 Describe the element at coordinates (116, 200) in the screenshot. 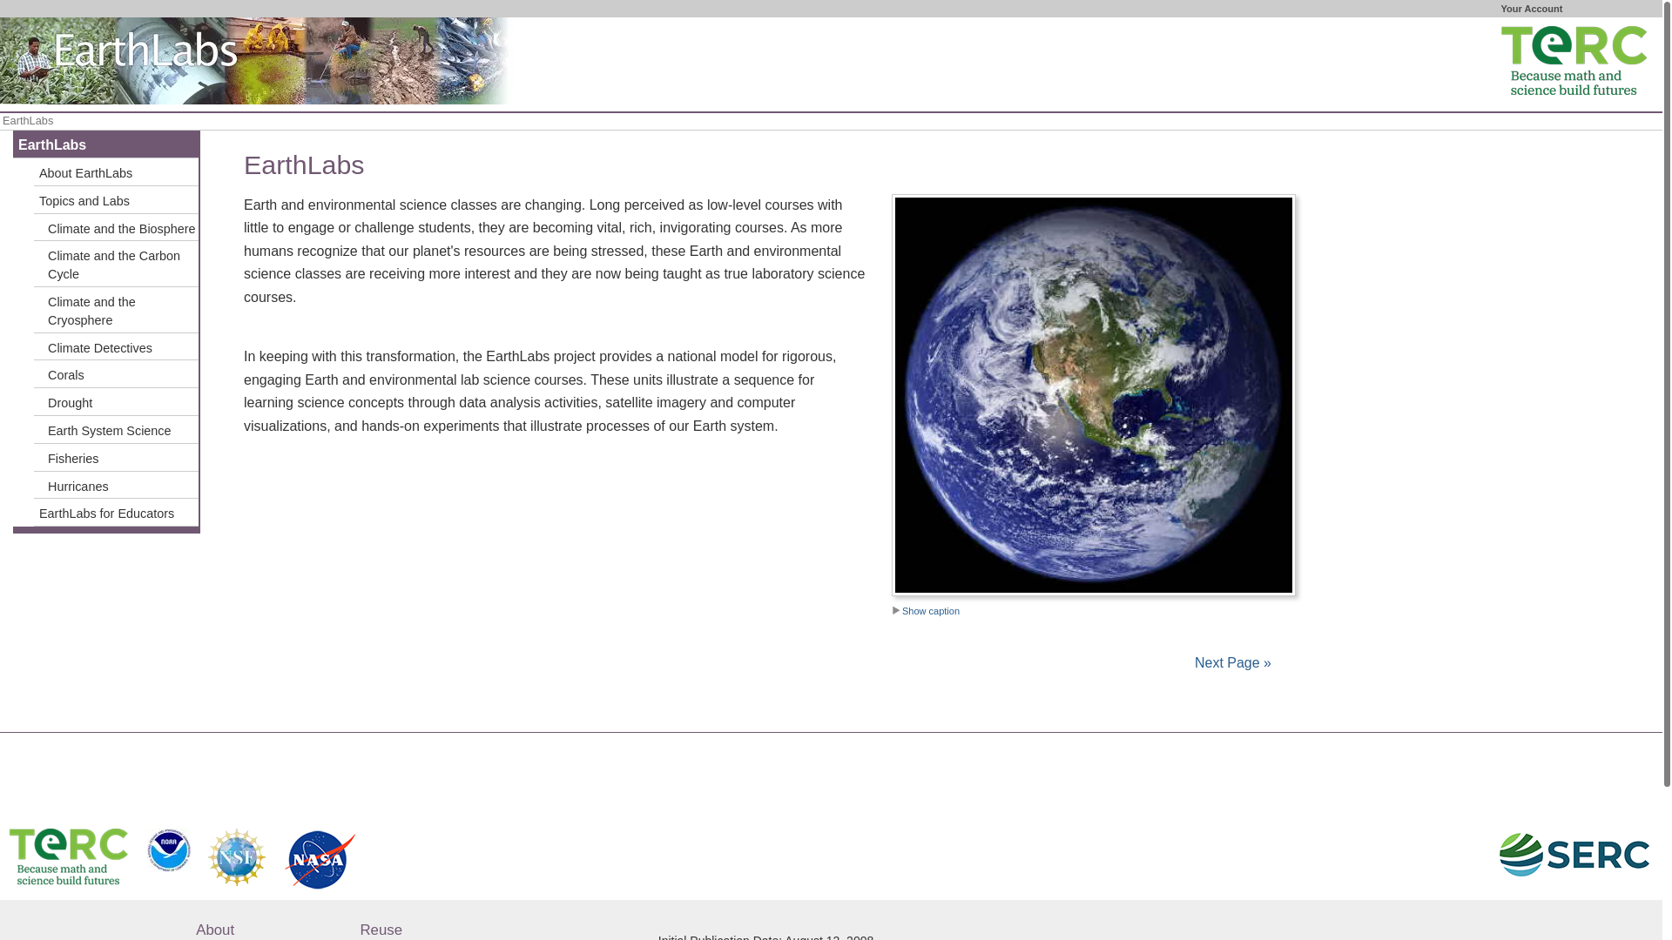

I see `Topics and Labs` at that location.